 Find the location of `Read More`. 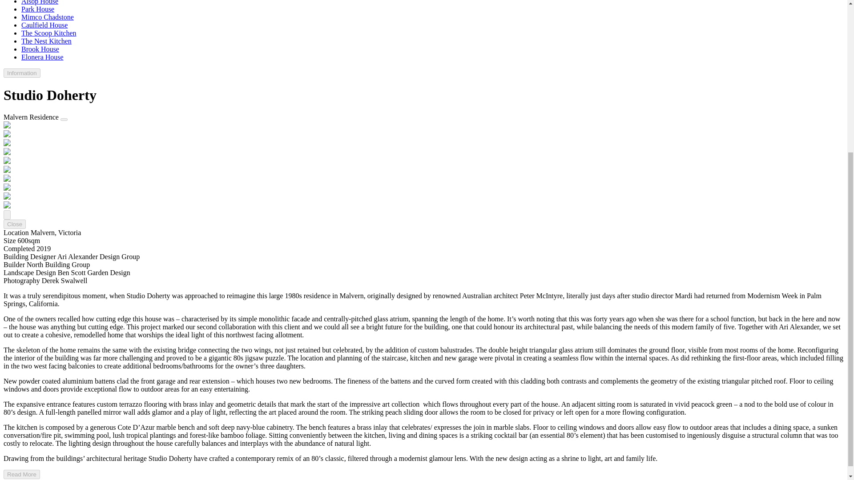

Read More is located at coordinates (21, 474).